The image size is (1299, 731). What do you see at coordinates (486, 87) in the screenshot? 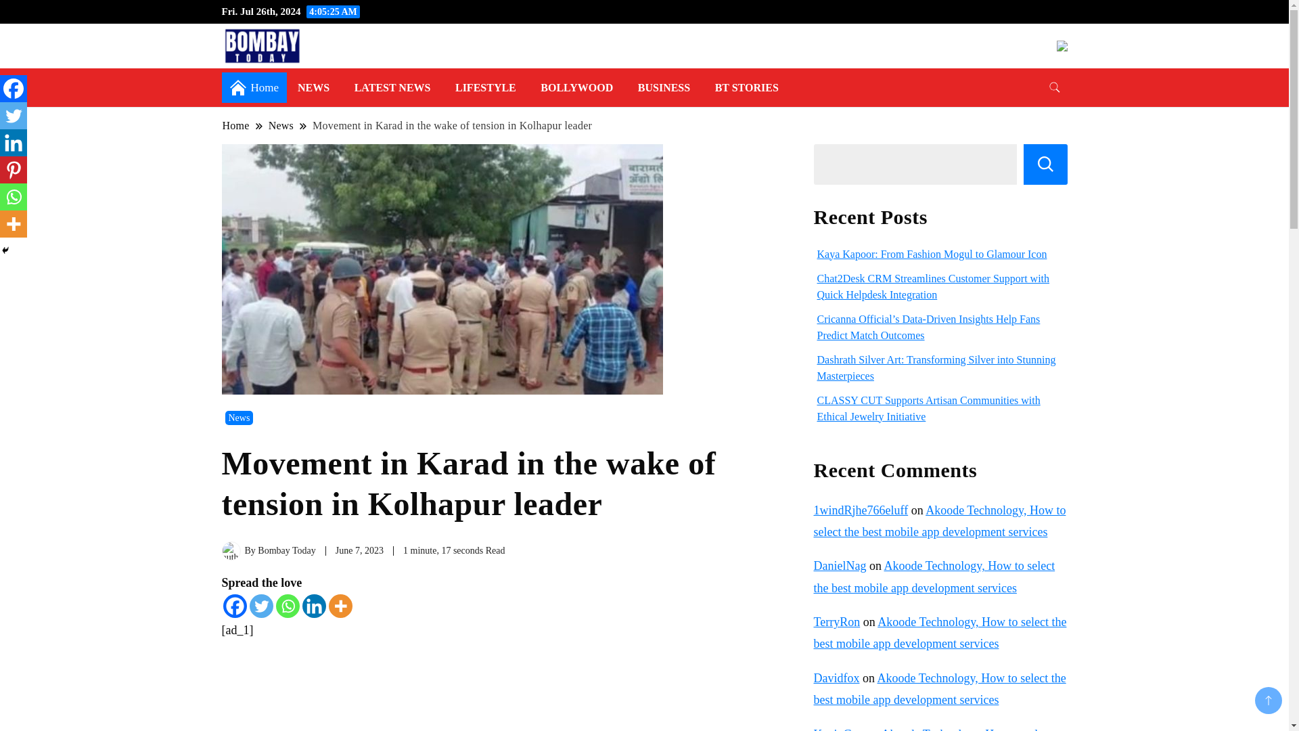
I see `LIFESTYLE` at bounding box center [486, 87].